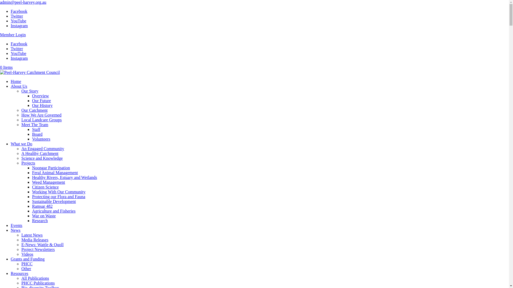 The width and height of the screenshot is (513, 288). What do you see at coordinates (13, 35) in the screenshot?
I see `Member Login` at bounding box center [13, 35].